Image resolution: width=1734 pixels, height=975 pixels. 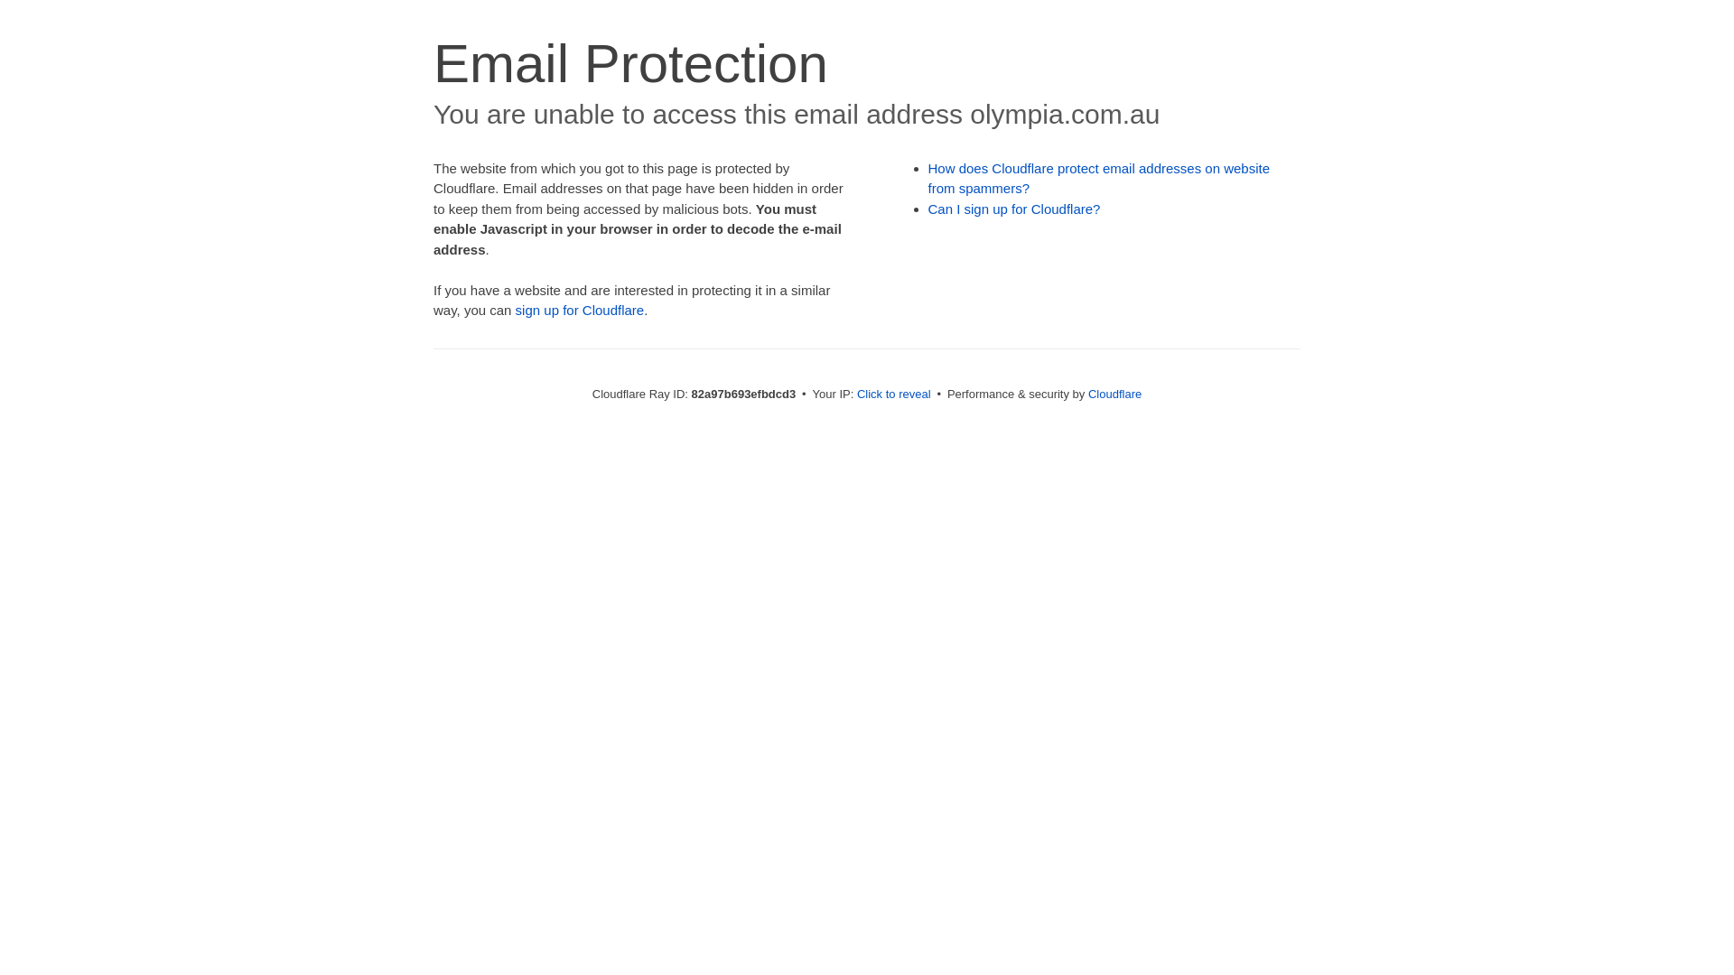 What do you see at coordinates (1114, 394) in the screenshot?
I see `Cloudflare` at bounding box center [1114, 394].